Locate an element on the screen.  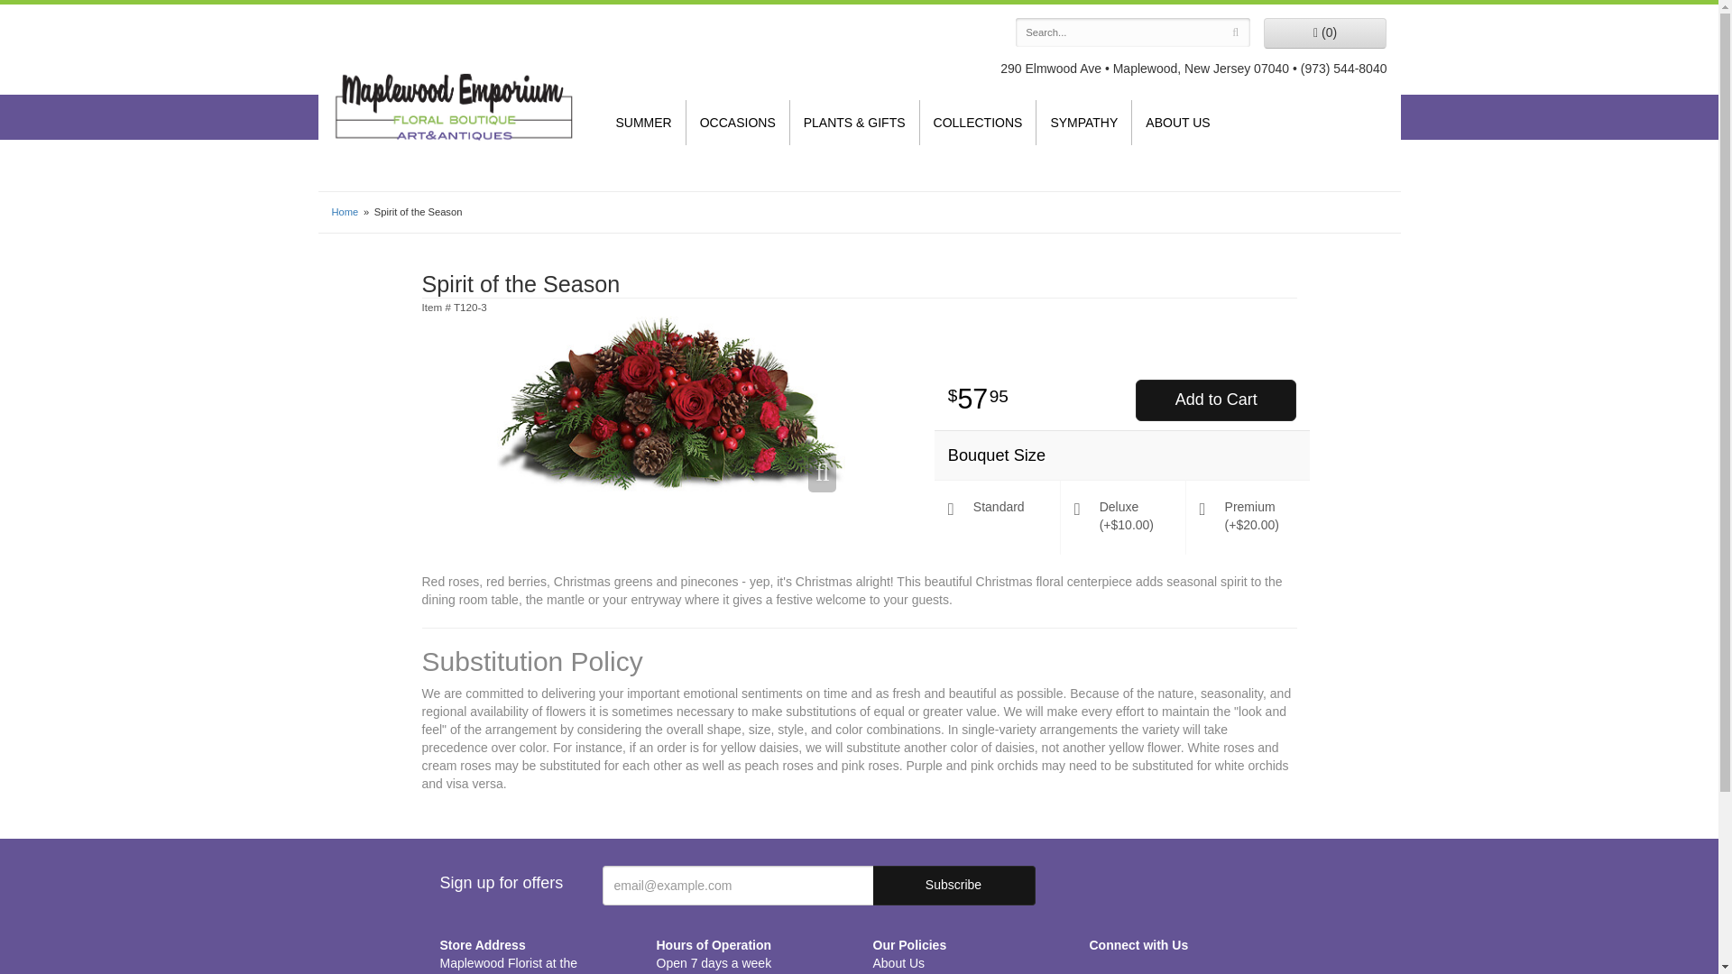
SUMMER is located at coordinates (644, 123).